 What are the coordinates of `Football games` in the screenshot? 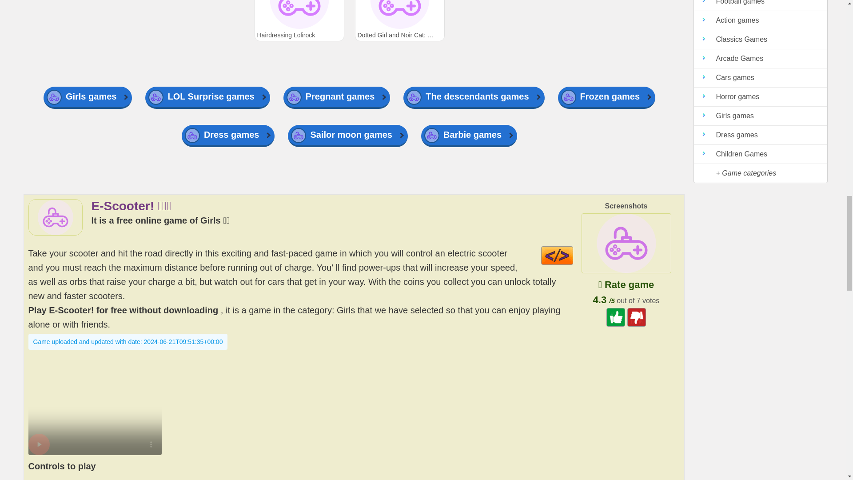 It's located at (761, 5).